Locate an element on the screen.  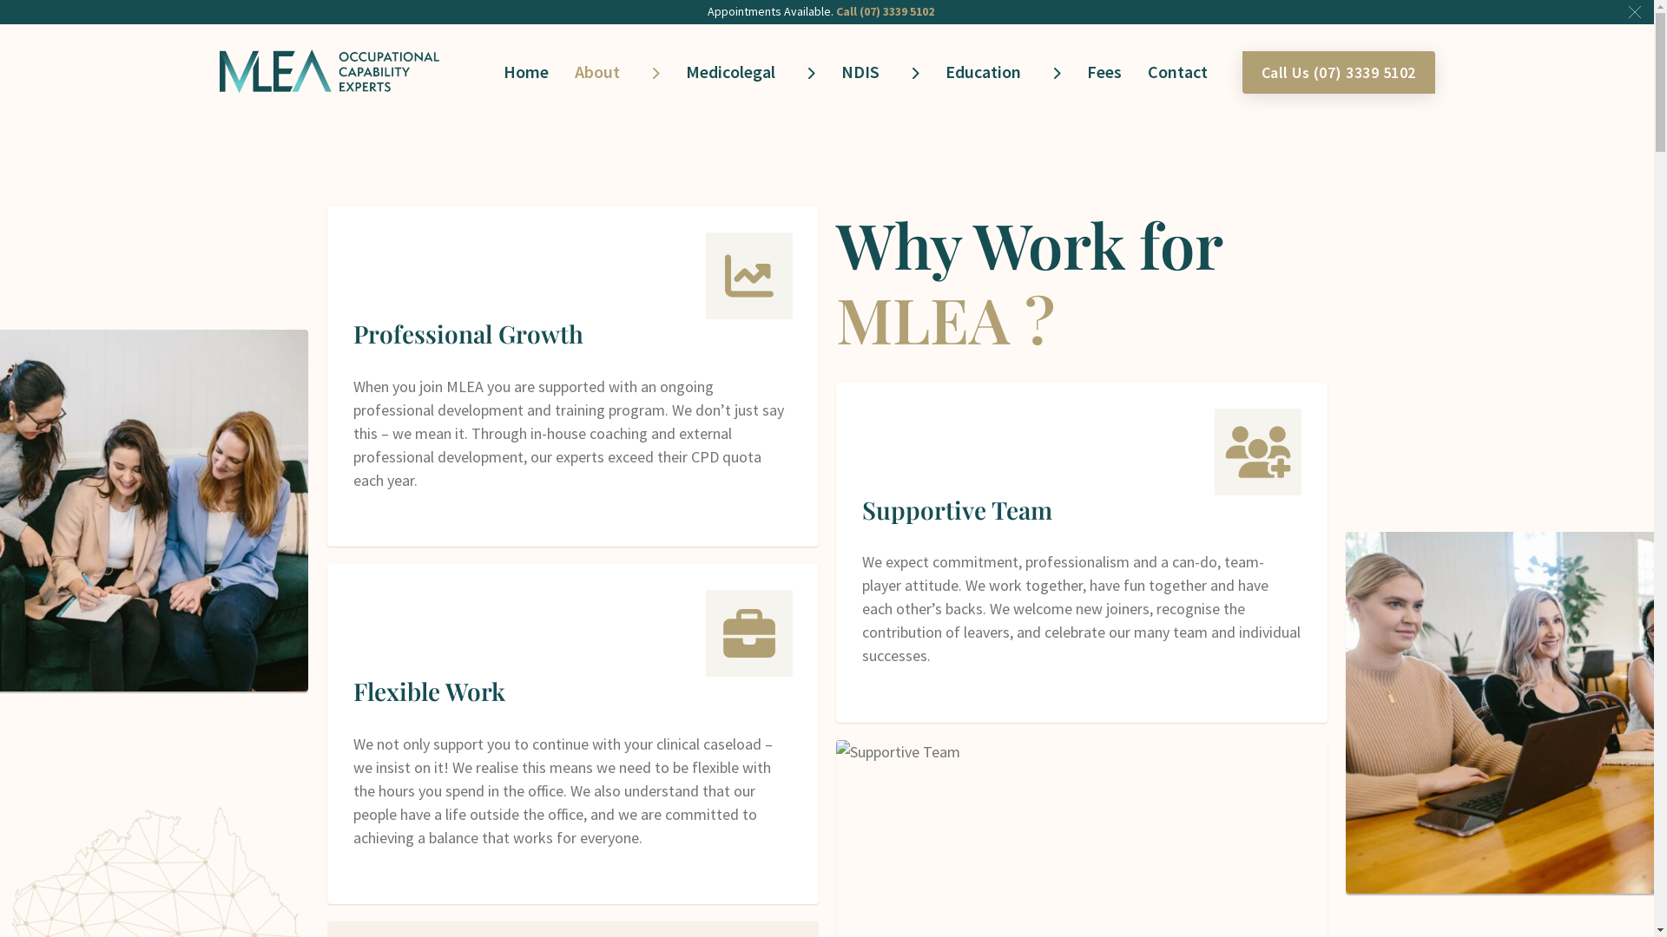
Education is located at coordinates (986, 72).